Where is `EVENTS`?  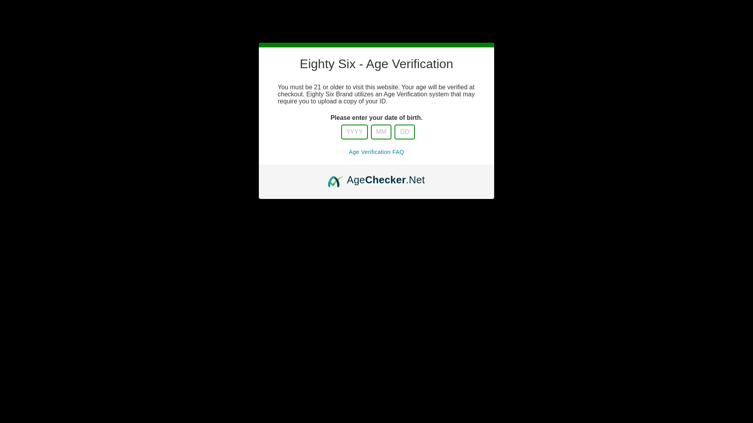
EVENTS is located at coordinates (375, 23).